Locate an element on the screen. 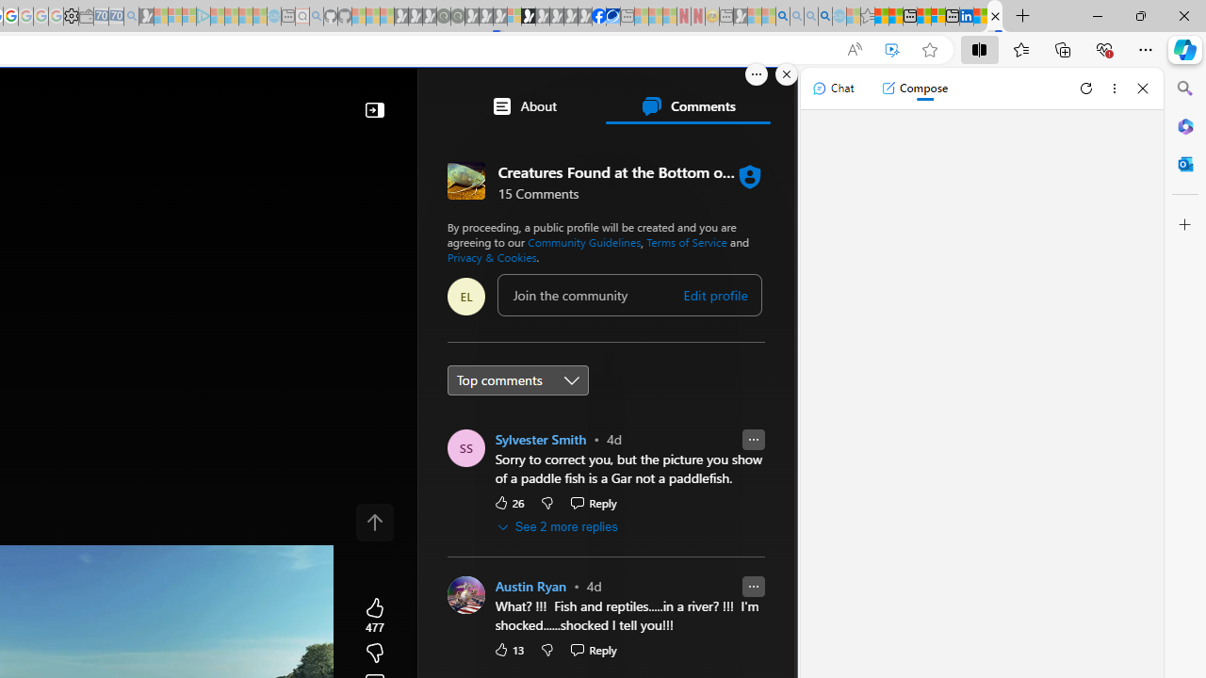  Sort comments by is located at coordinates (516, 379).